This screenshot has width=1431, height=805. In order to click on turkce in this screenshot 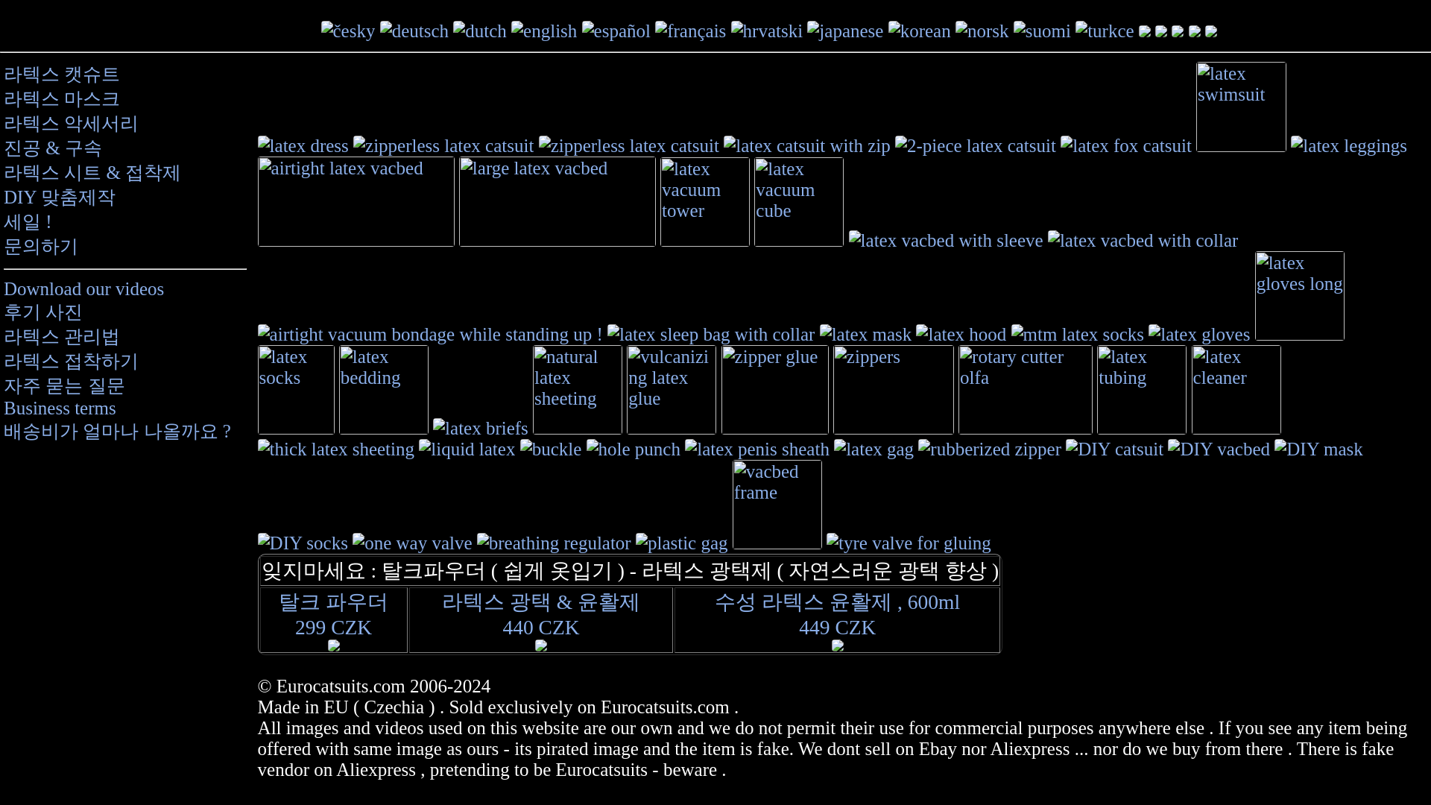, I will do `click(1105, 31)`.